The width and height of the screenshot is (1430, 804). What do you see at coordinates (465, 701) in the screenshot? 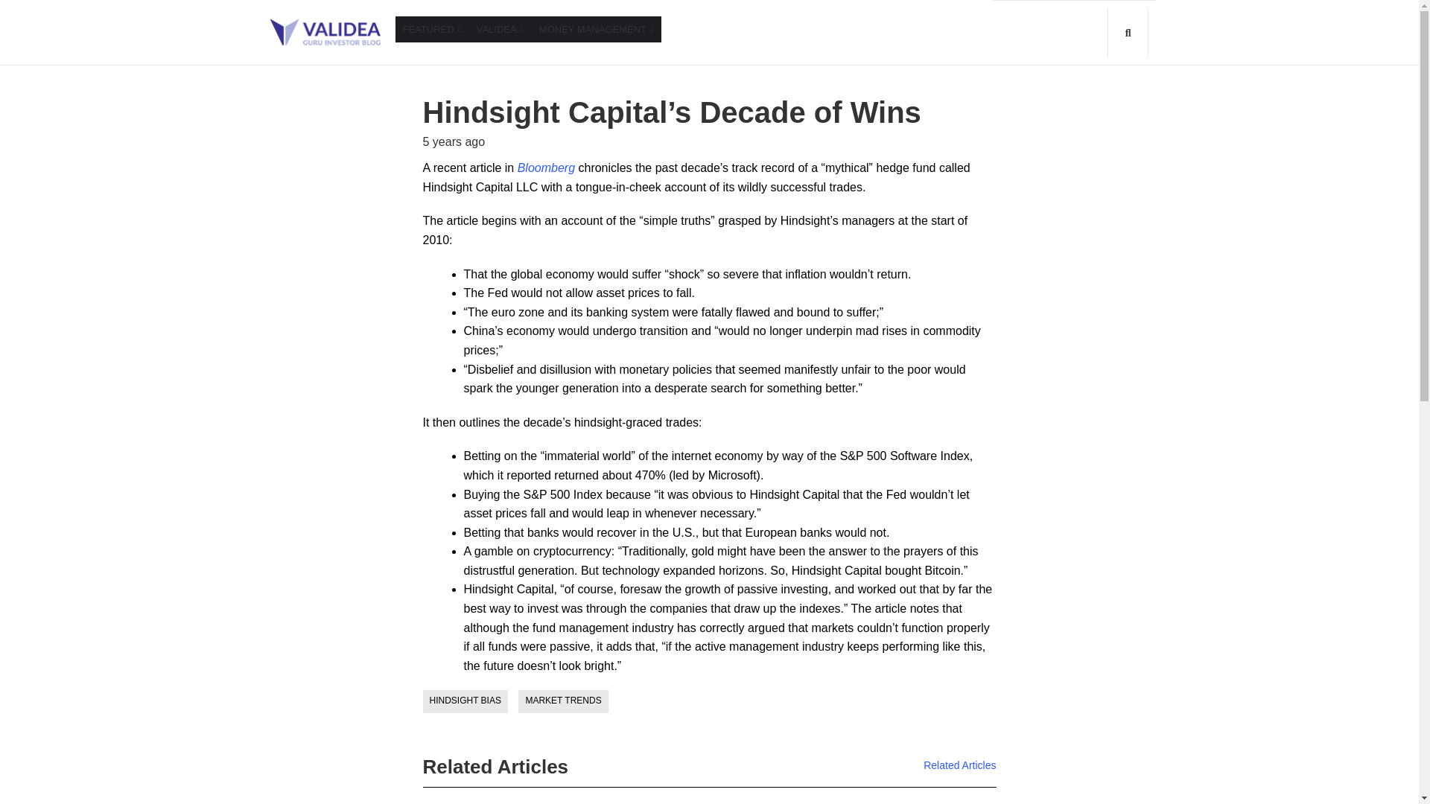
I see `HINDSIGHT BIAS` at bounding box center [465, 701].